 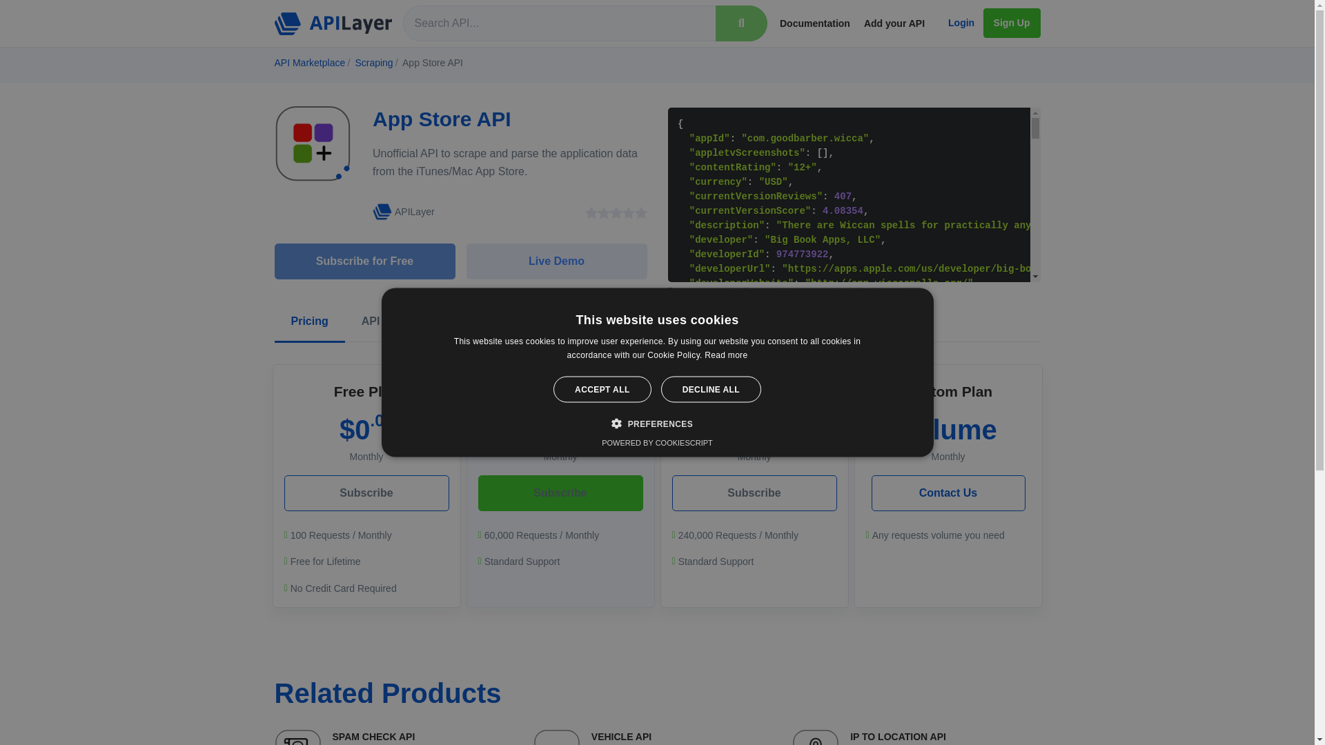 What do you see at coordinates (310, 63) in the screenshot?
I see `APILayer` at bounding box center [310, 63].